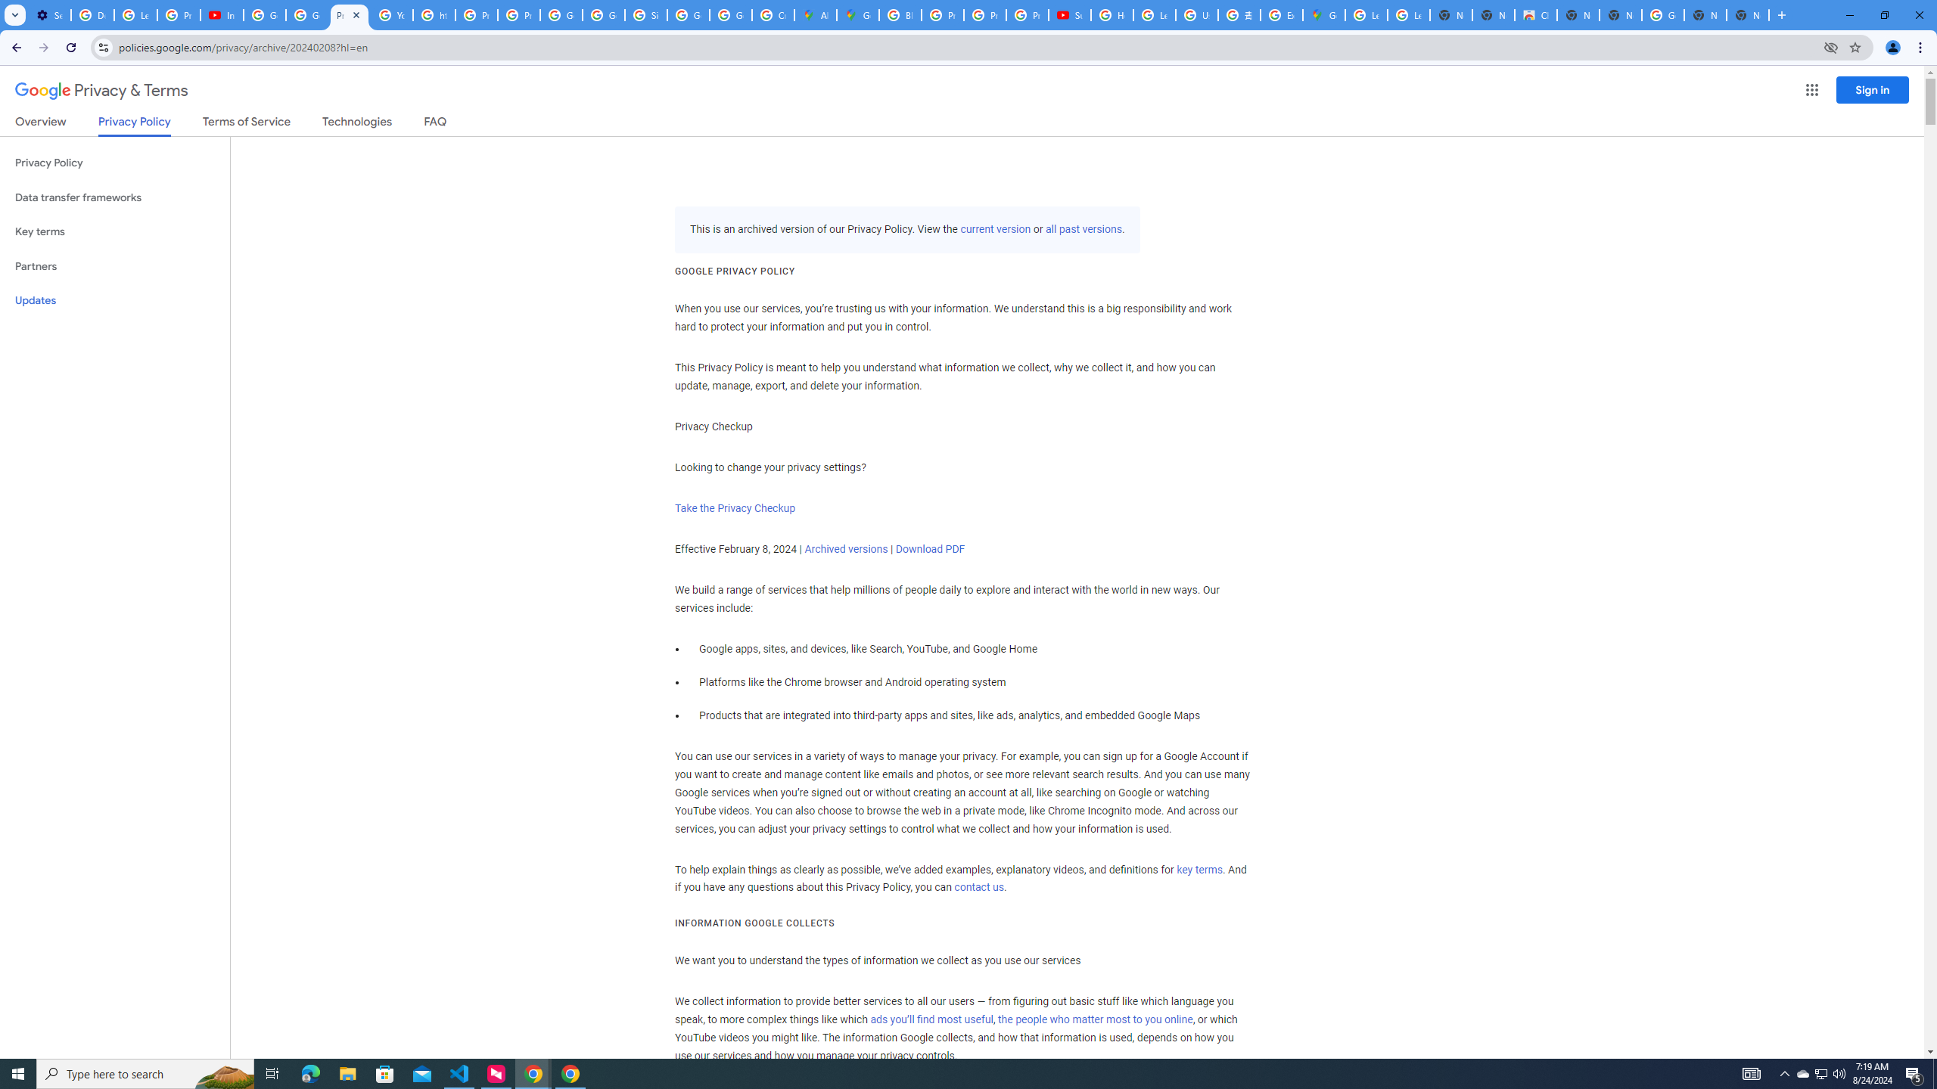 This screenshot has height=1089, width=1937. What do you see at coordinates (1748, 15) in the screenshot?
I see `New Tab` at bounding box center [1748, 15].